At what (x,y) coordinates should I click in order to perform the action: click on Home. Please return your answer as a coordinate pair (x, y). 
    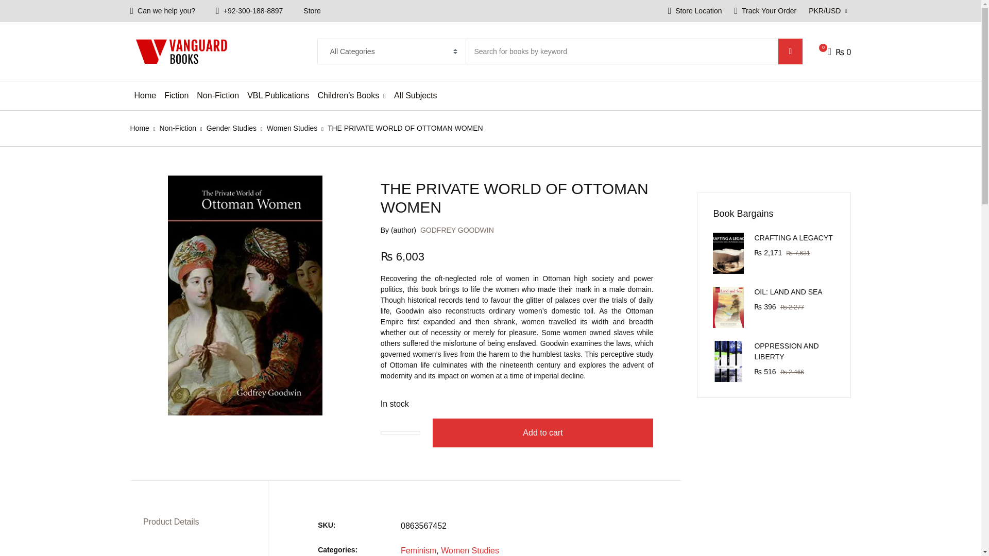
    Looking at the image, I should click on (139, 128).